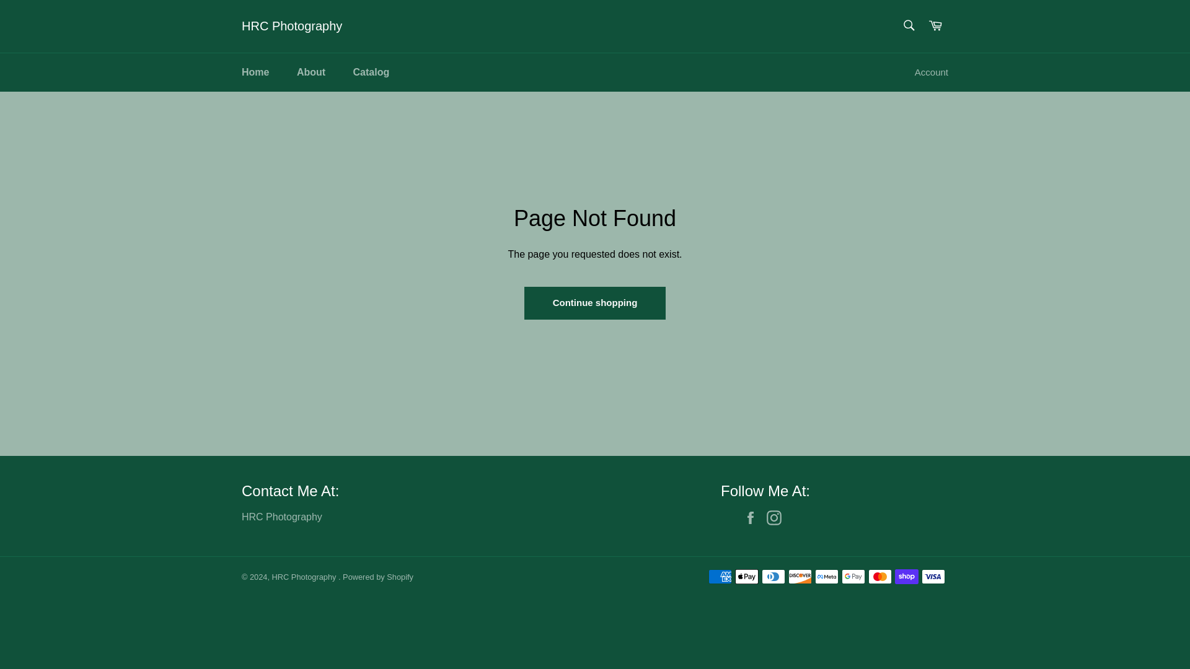 The image size is (1190, 669). What do you see at coordinates (291, 27) in the screenshot?
I see `HRC Photography` at bounding box center [291, 27].